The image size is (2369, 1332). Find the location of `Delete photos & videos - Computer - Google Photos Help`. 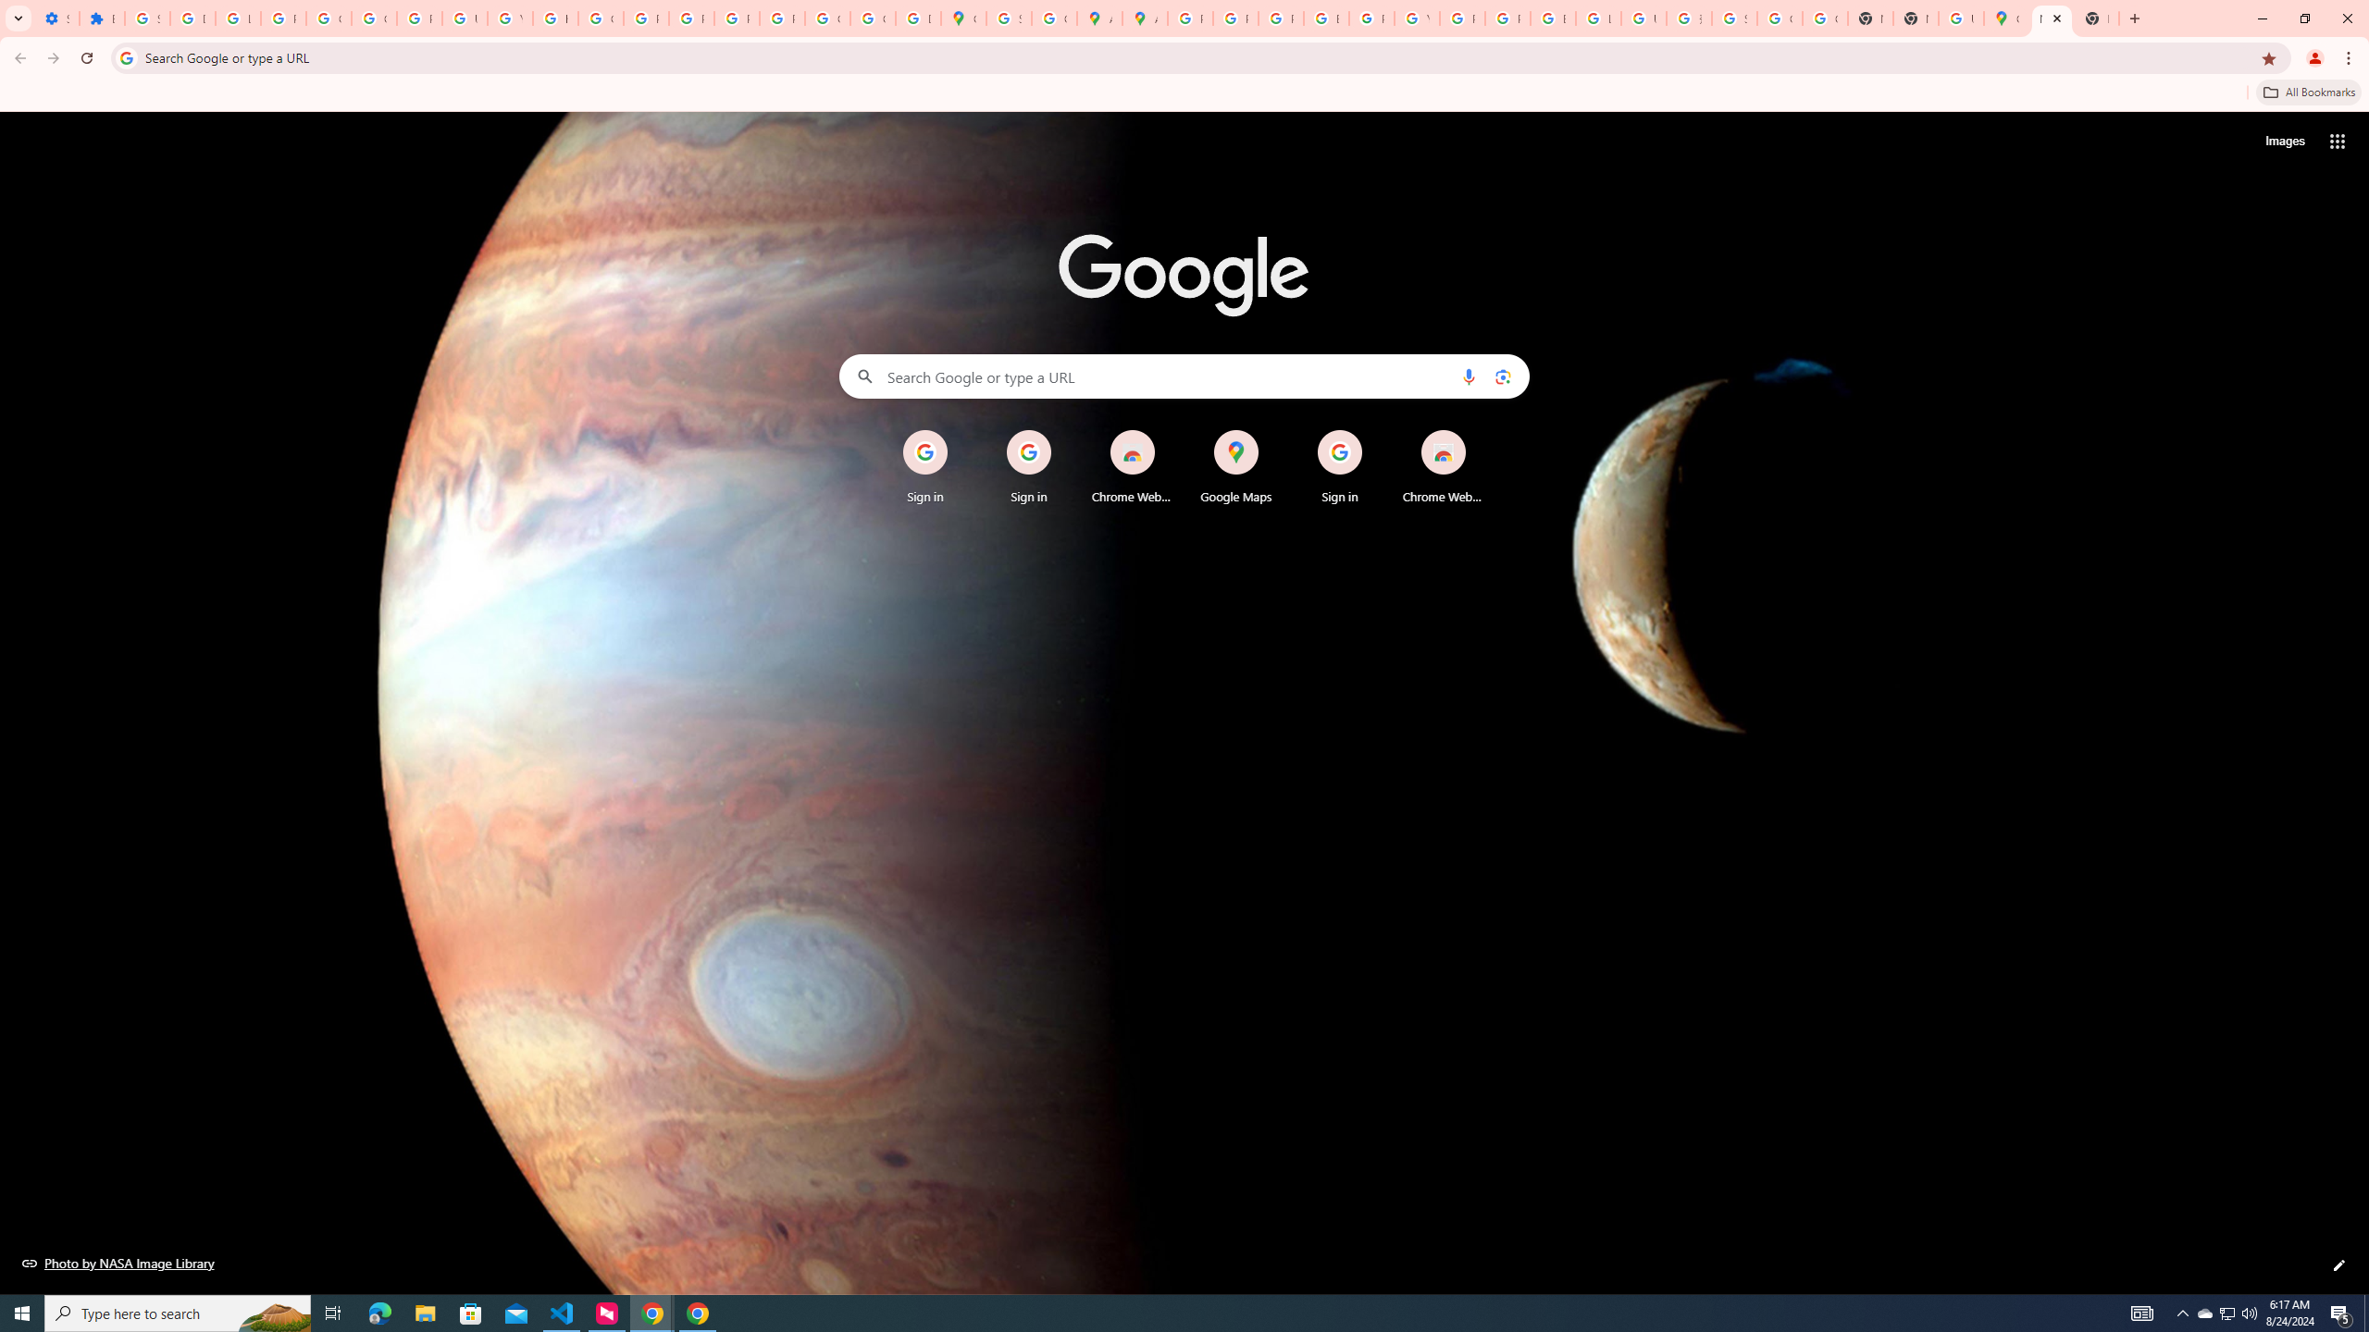

Delete photos & videos - Computer - Google Photos Help is located at coordinates (192, 18).